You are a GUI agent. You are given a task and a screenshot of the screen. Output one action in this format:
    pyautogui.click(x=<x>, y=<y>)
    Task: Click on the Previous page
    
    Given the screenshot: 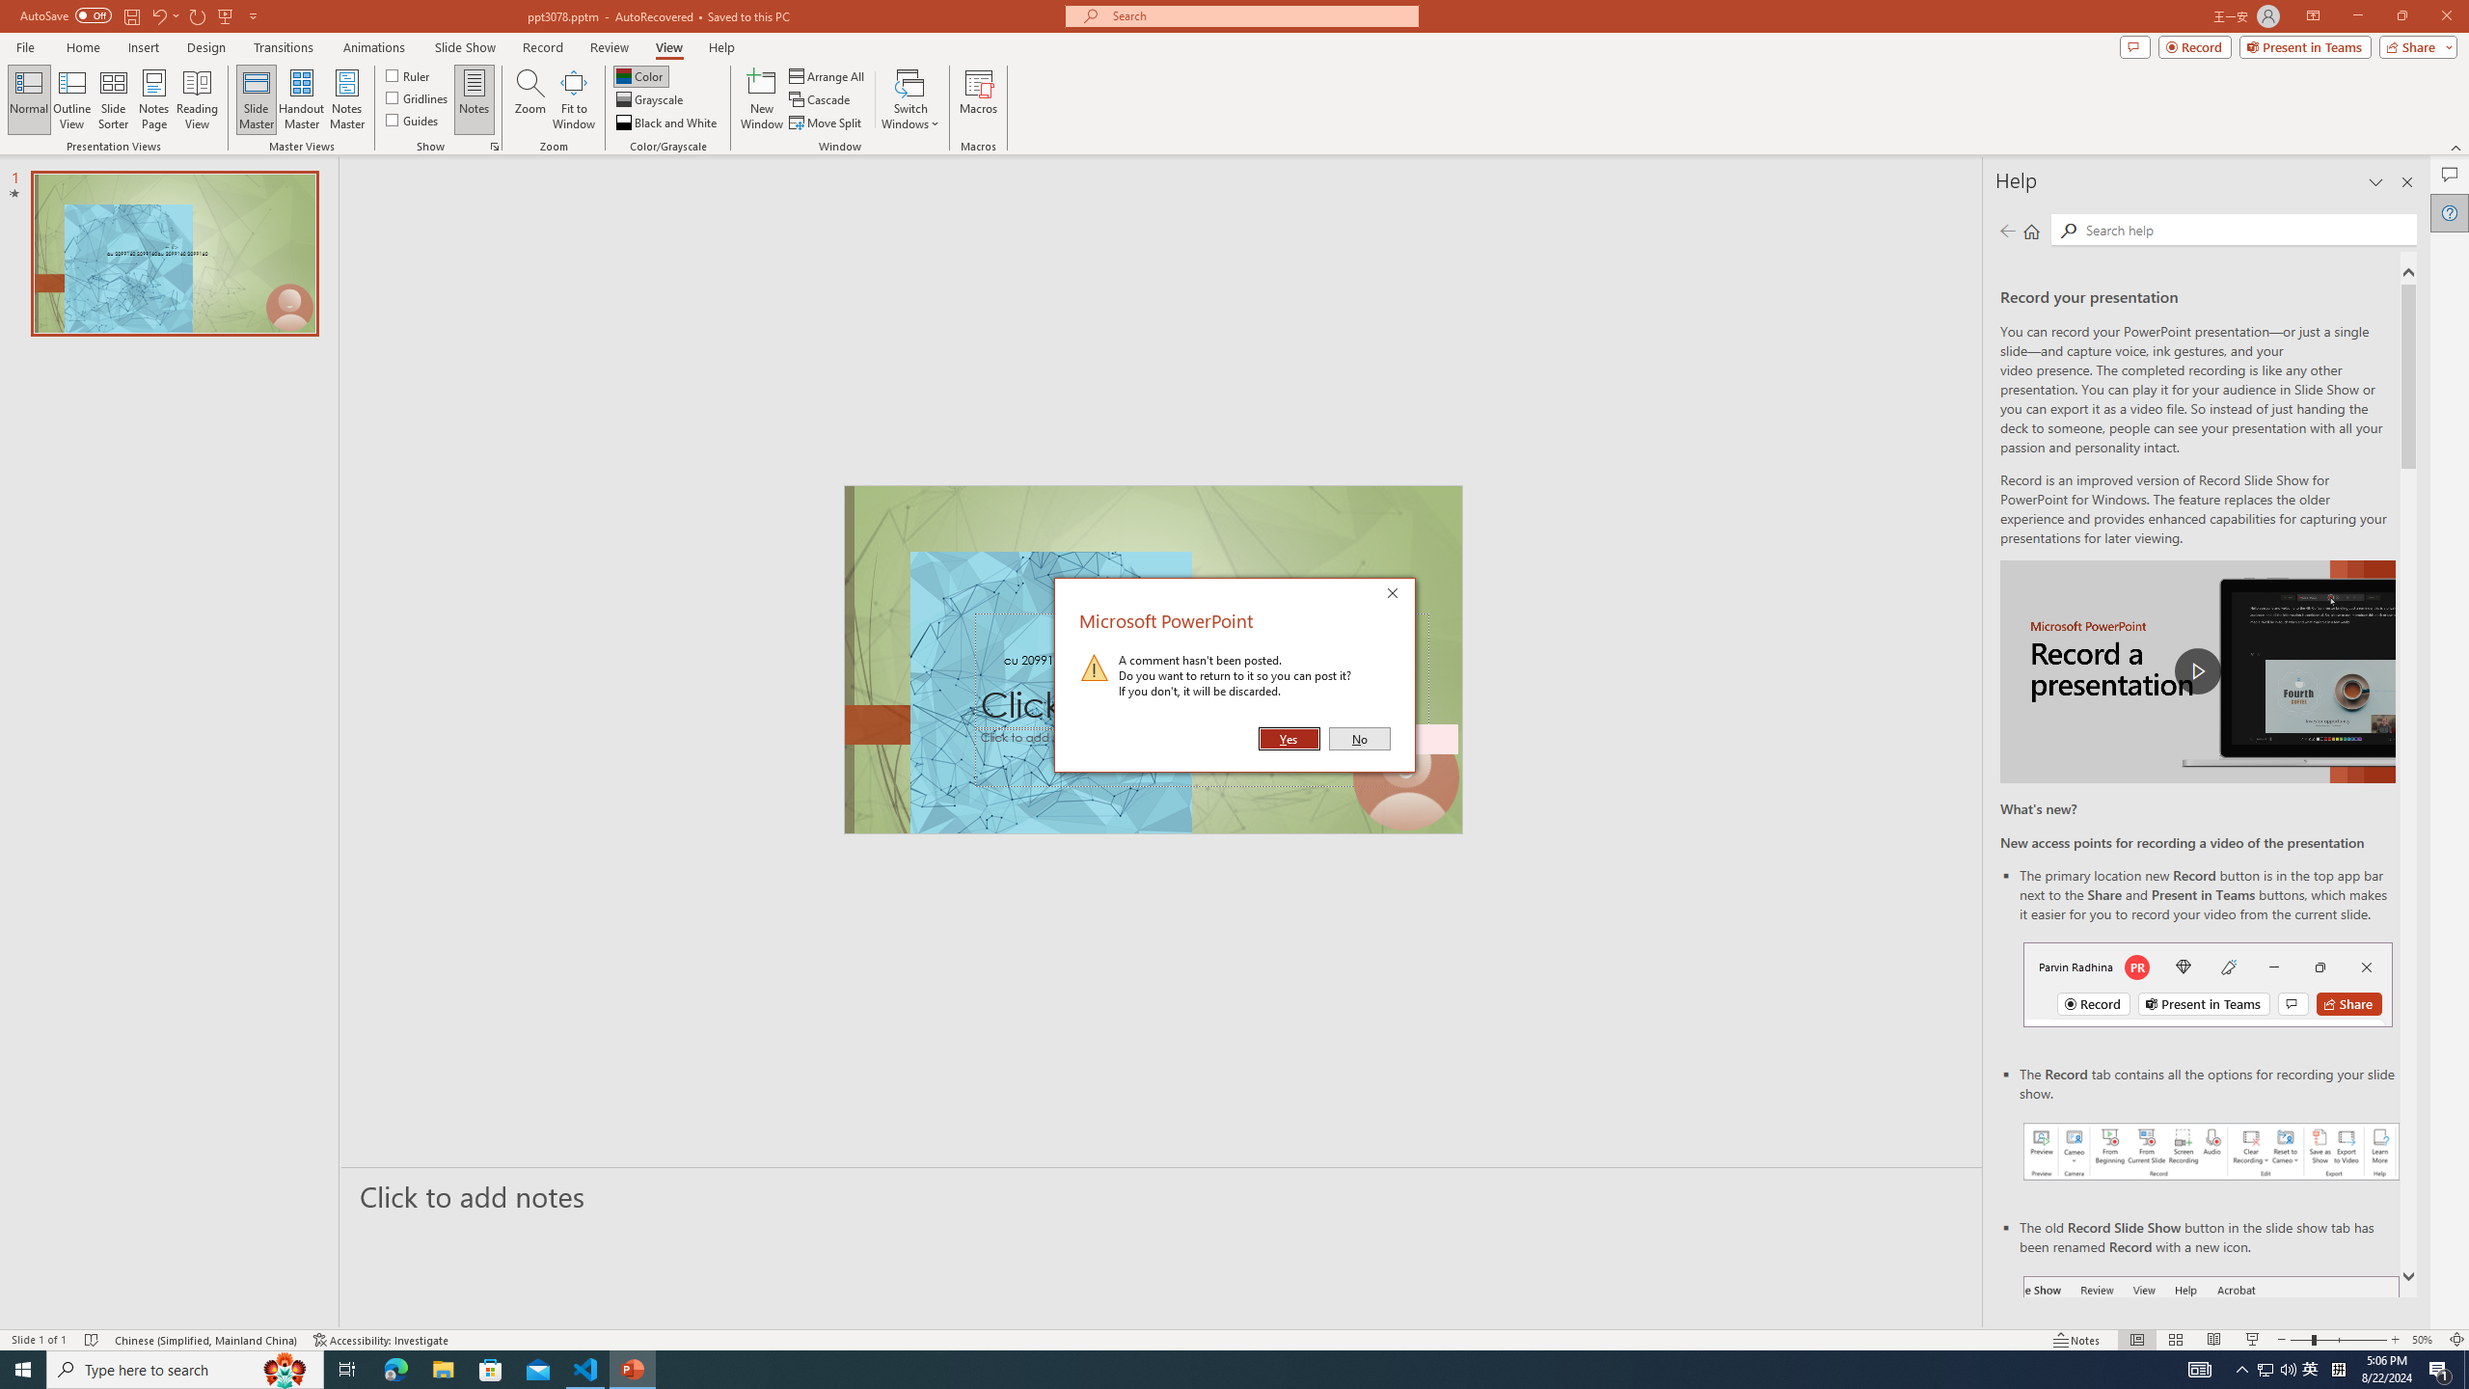 What is the action you would take?
    pyautogui.click(x=2007, y=231)
    